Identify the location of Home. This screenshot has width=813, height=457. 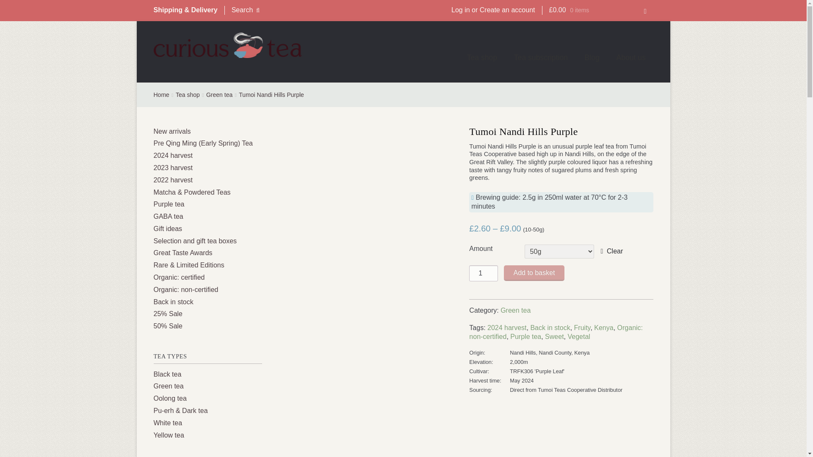
(161, 95).